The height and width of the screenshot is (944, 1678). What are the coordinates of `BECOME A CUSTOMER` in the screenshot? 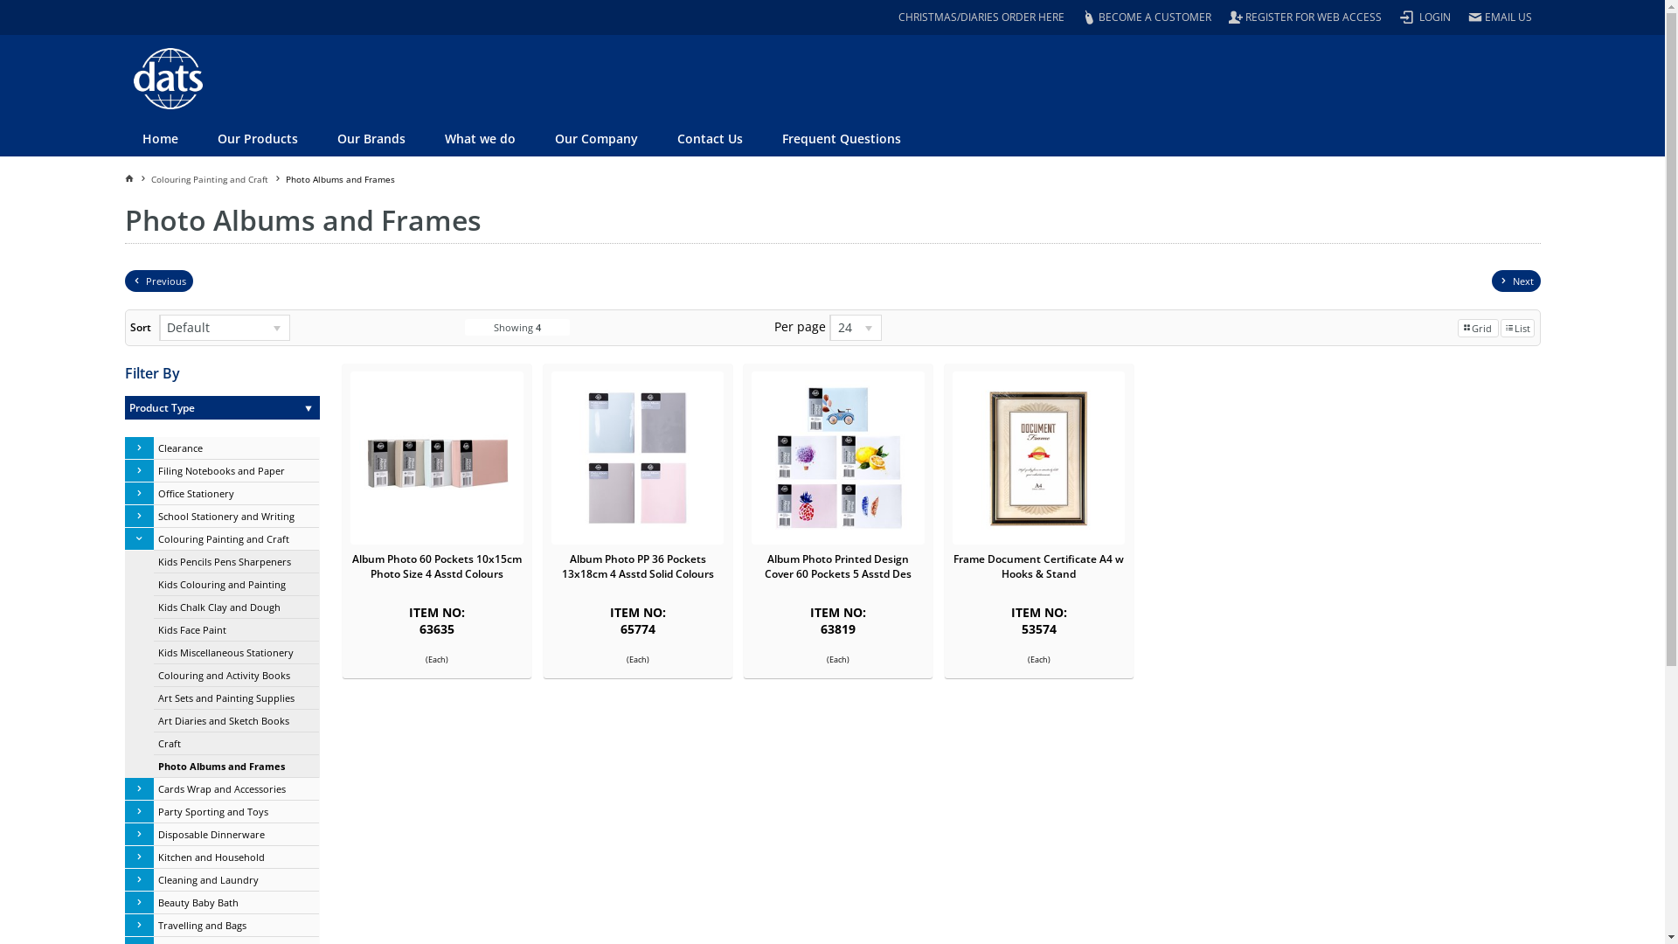 It's located at (1147, 17).